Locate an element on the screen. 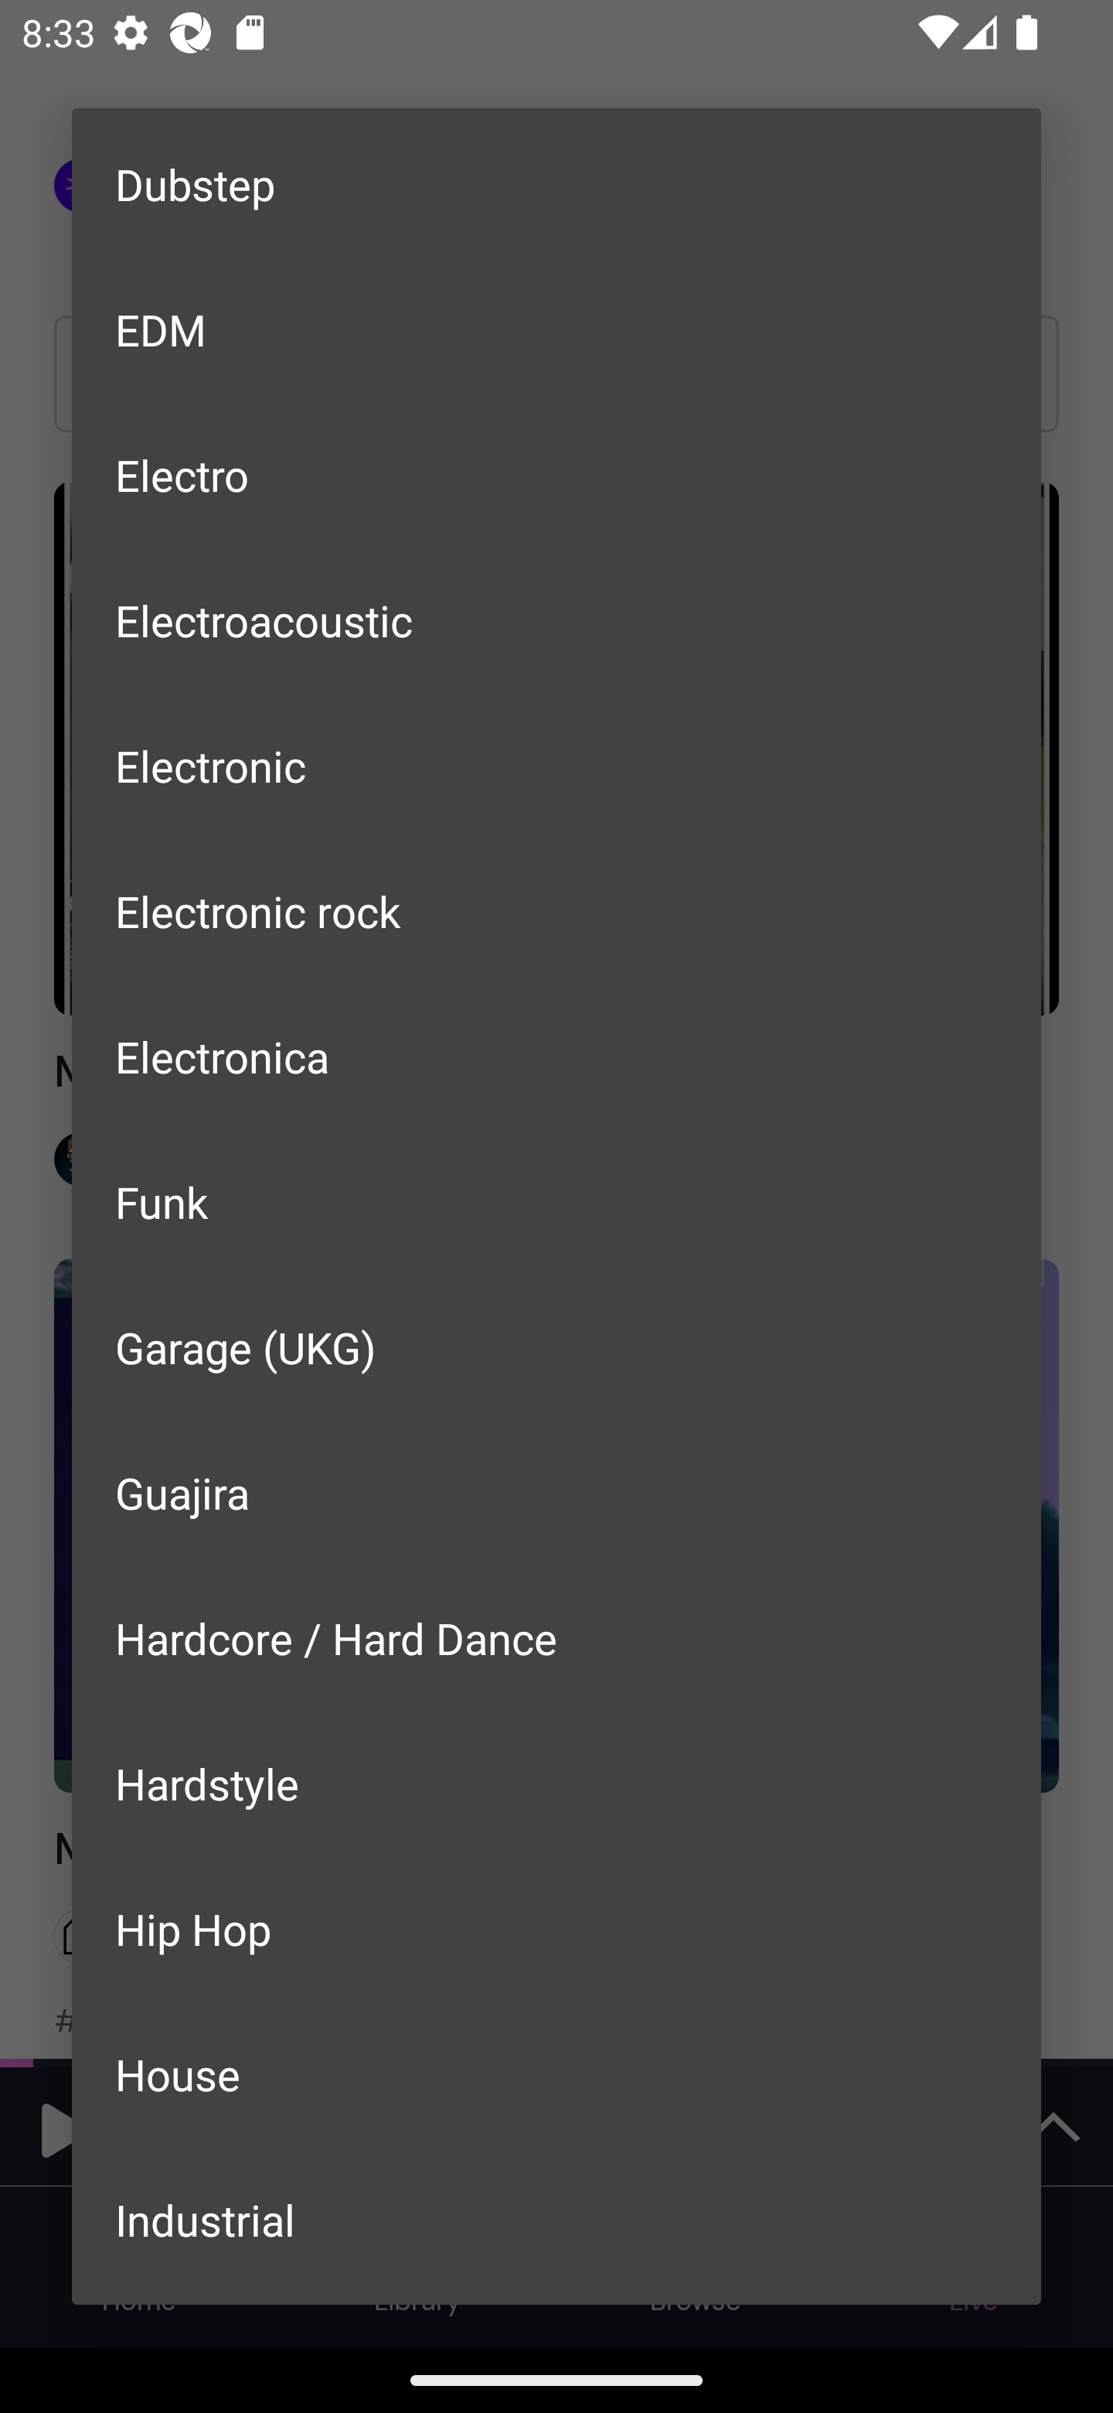 The width and height of the screenshot is (1113, 2413). Garage (UKG) is located at coordinates (556, 1346).